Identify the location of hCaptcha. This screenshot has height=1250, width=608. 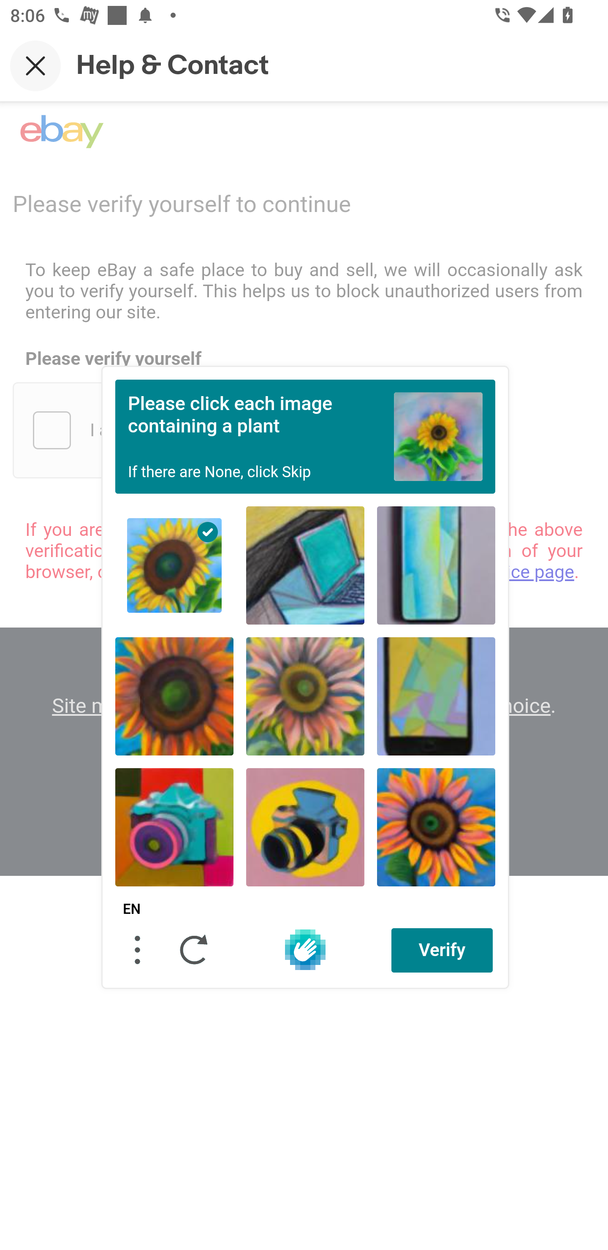
(305, 949).